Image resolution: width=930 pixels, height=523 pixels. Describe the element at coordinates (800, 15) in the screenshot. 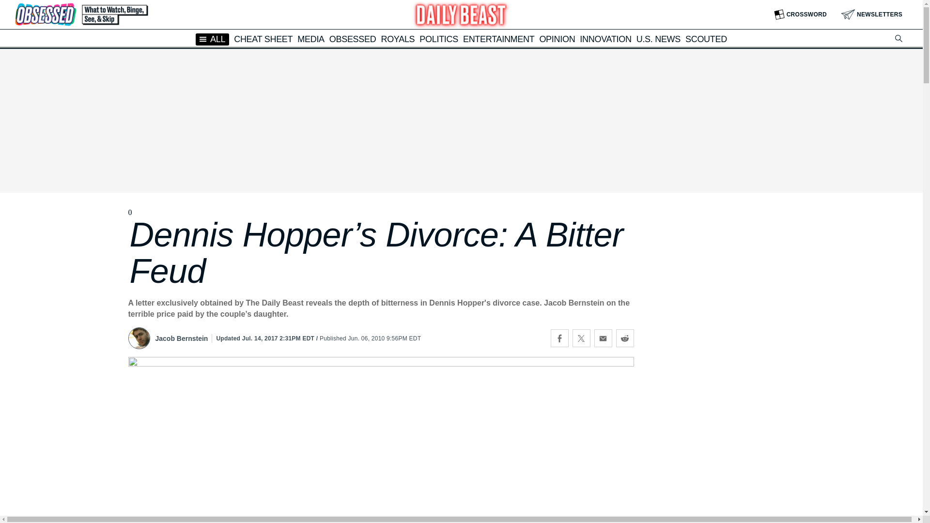

I see `CROSSWORD` at that location.